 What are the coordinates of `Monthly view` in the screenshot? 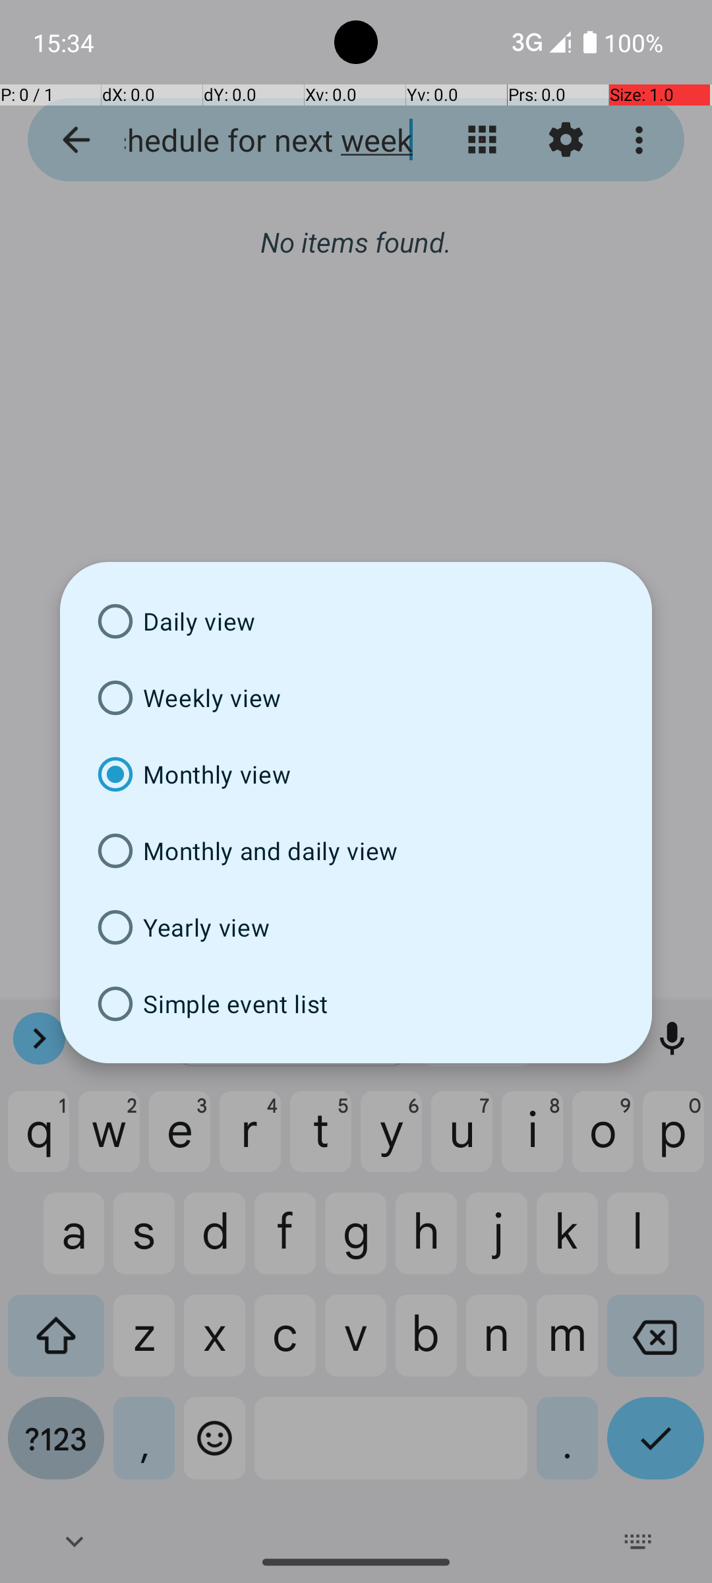 It's located at (356, 774).